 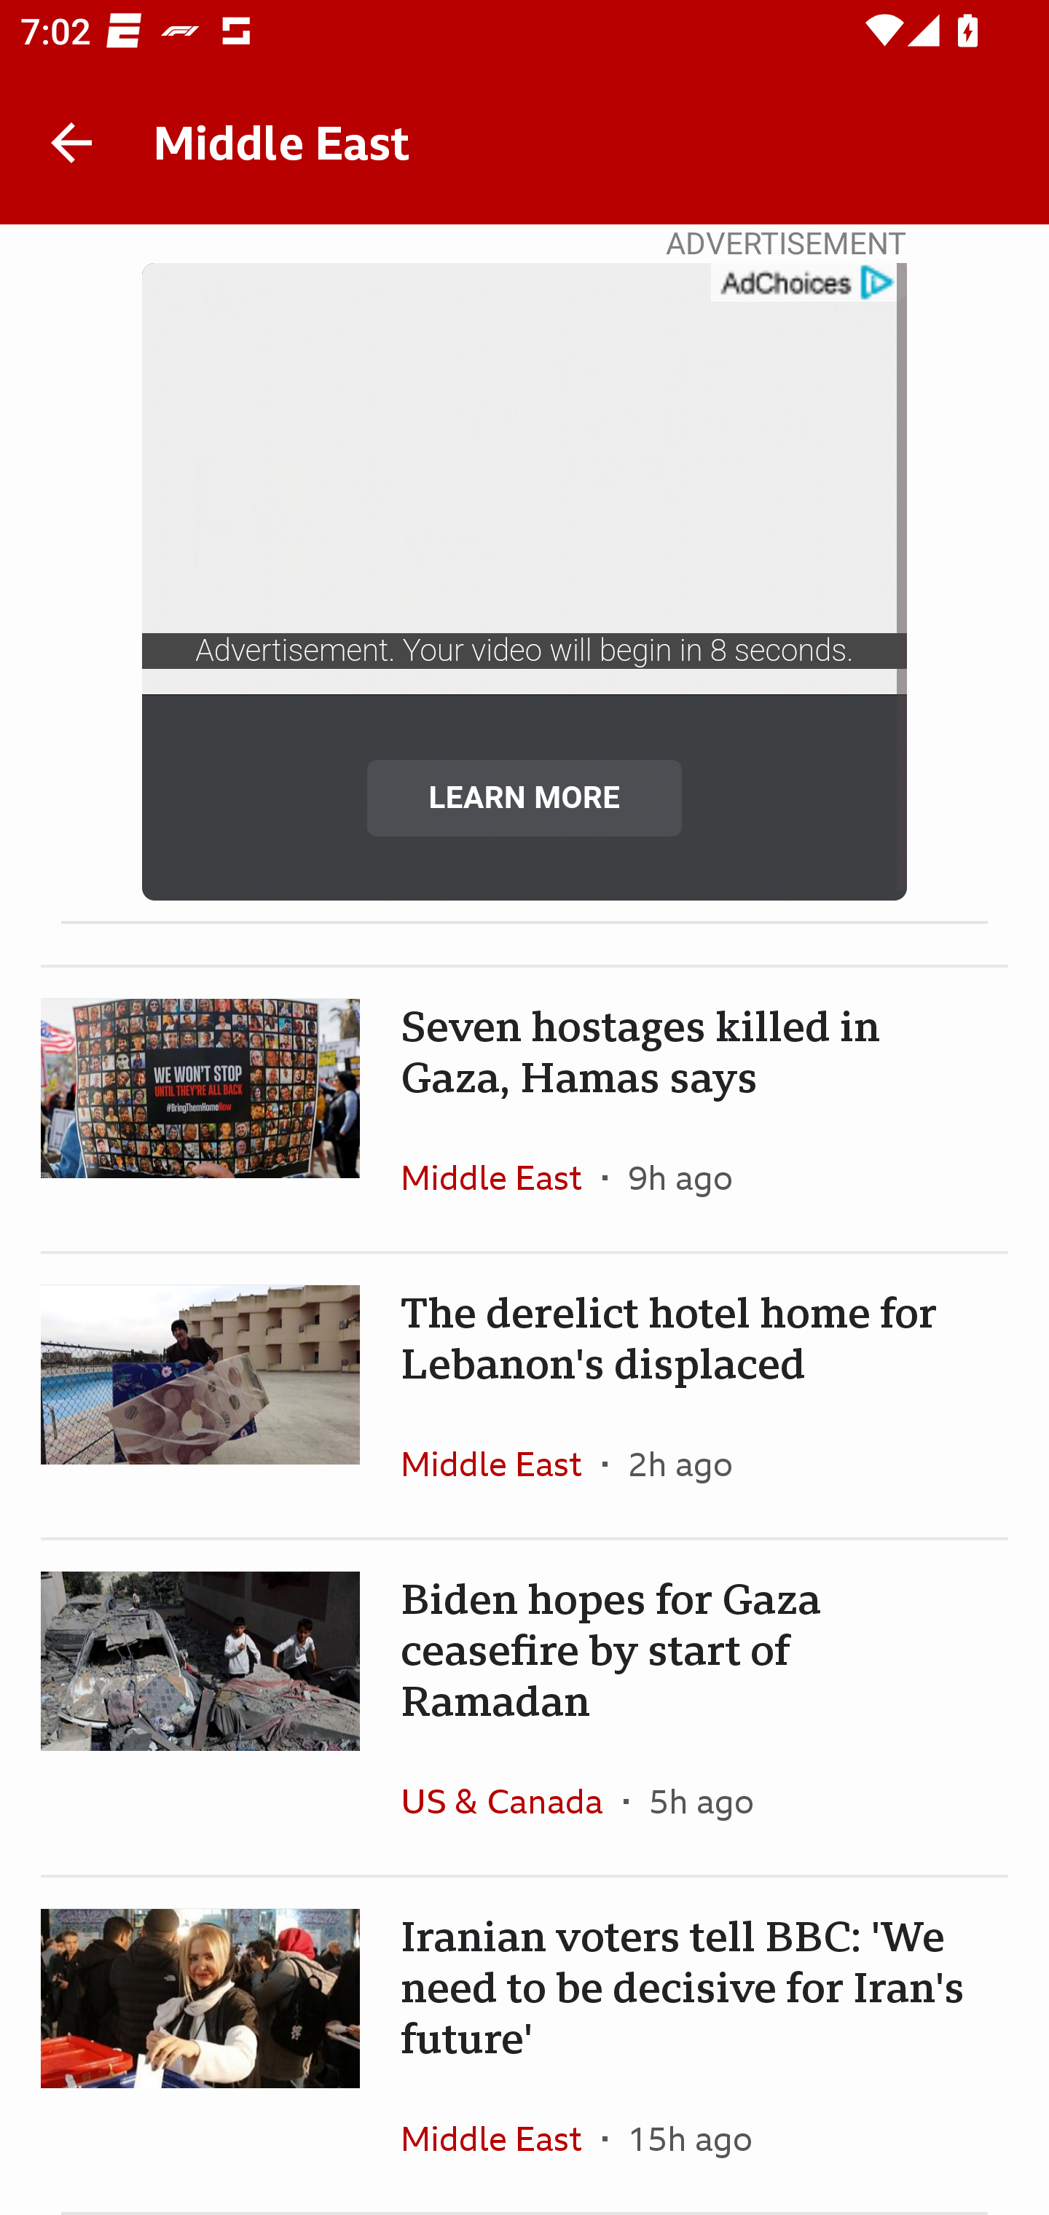 What do you see at coordinates (71, 143) in the screenshot?
I see `Back` at bounding box center [71, 143].